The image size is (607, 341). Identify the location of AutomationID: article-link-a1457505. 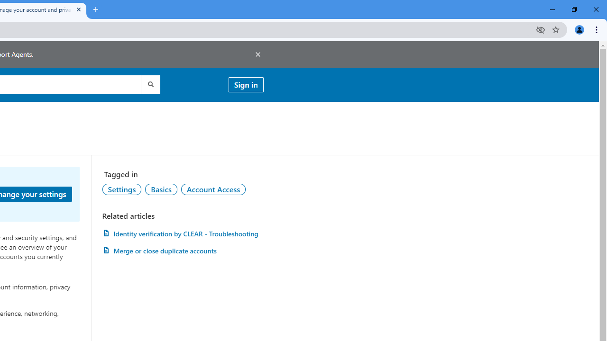
(183, 233).